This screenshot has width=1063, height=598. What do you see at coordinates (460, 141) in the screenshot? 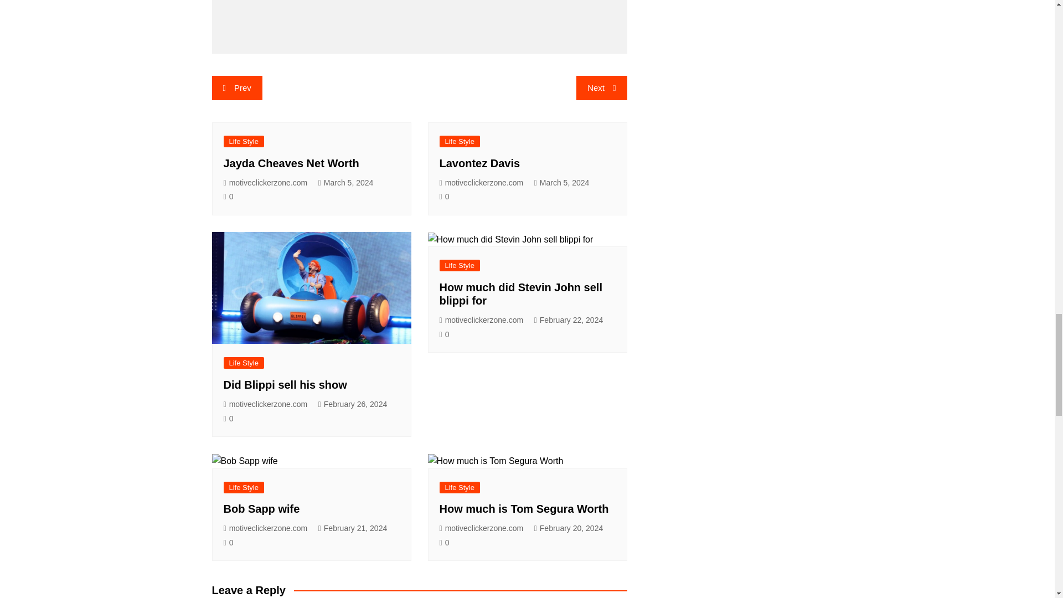
I see `Life Style` at bounding box center [460, 141].